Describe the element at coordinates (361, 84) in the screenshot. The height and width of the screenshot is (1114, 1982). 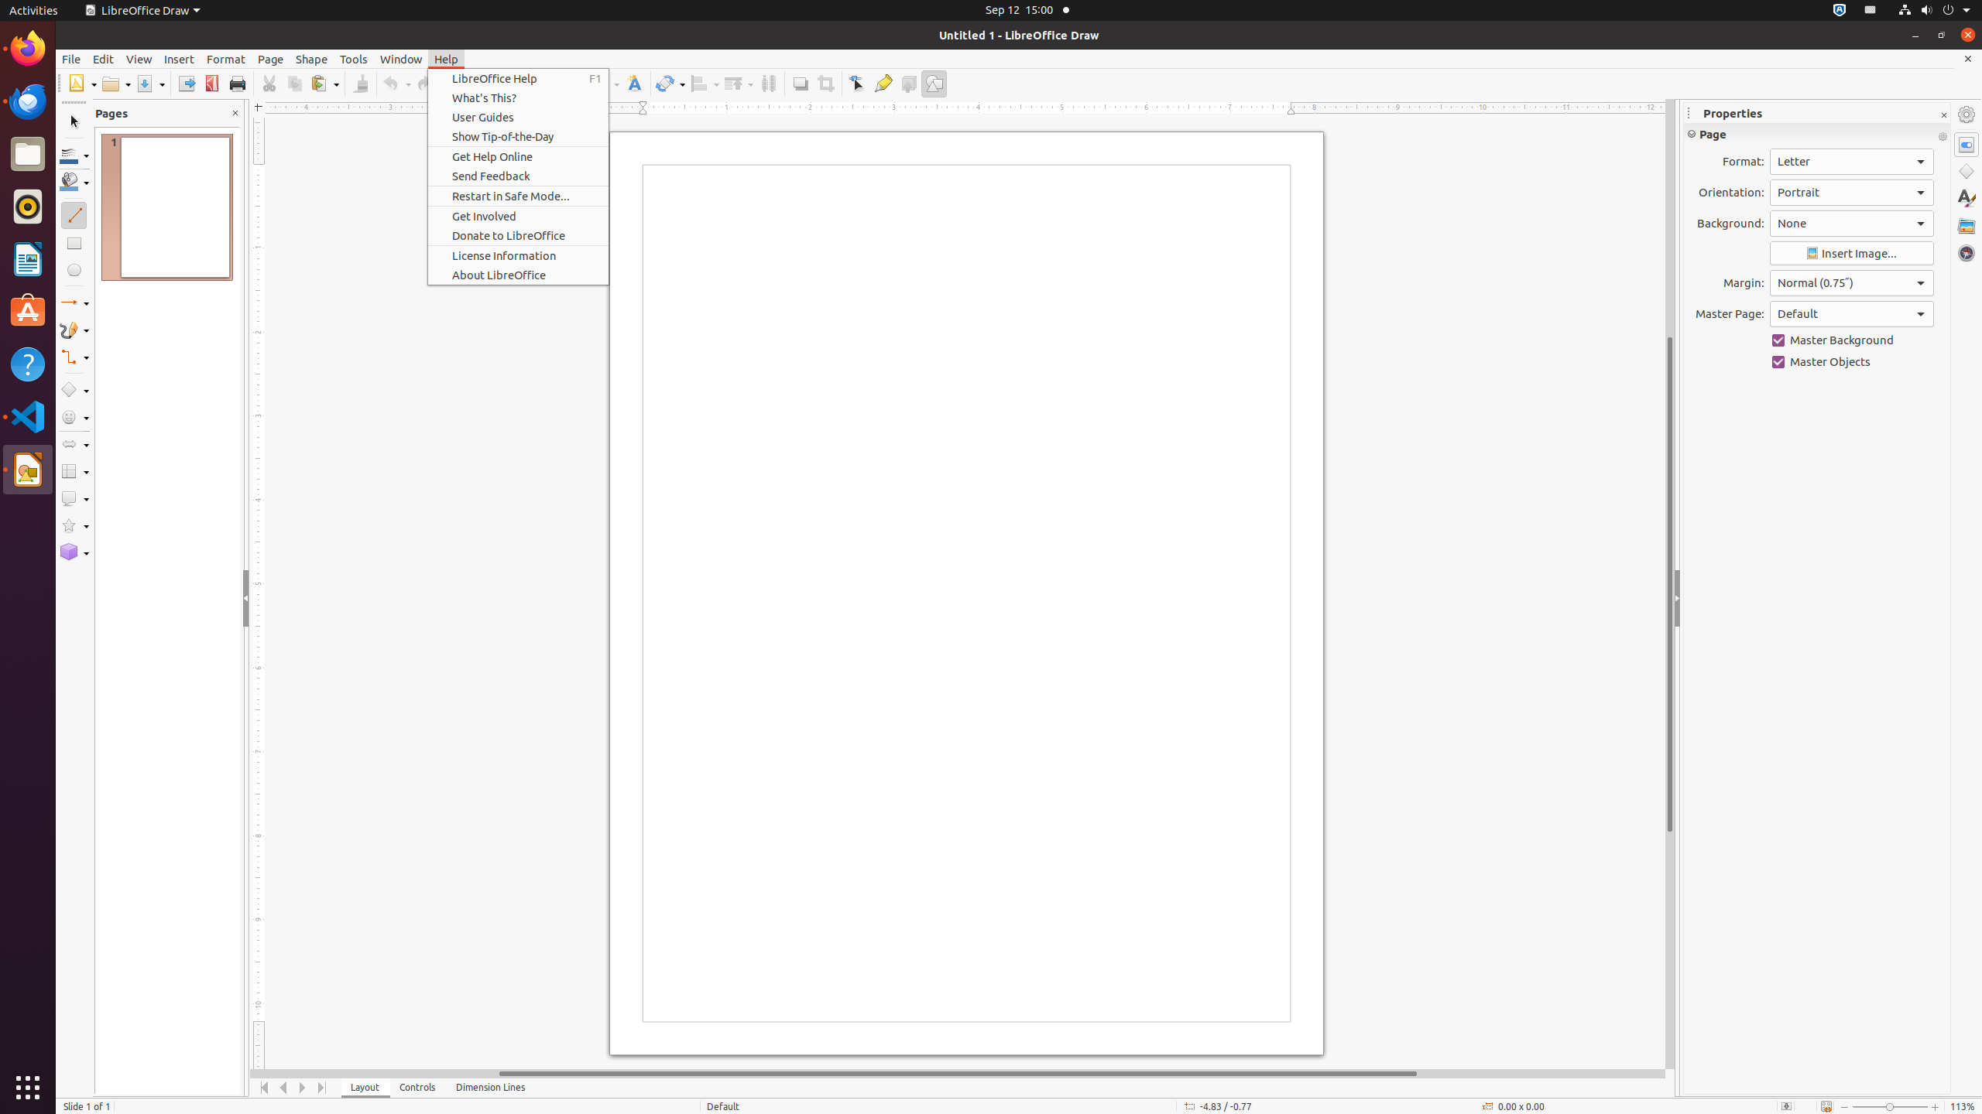
I see `Clone` at that location.